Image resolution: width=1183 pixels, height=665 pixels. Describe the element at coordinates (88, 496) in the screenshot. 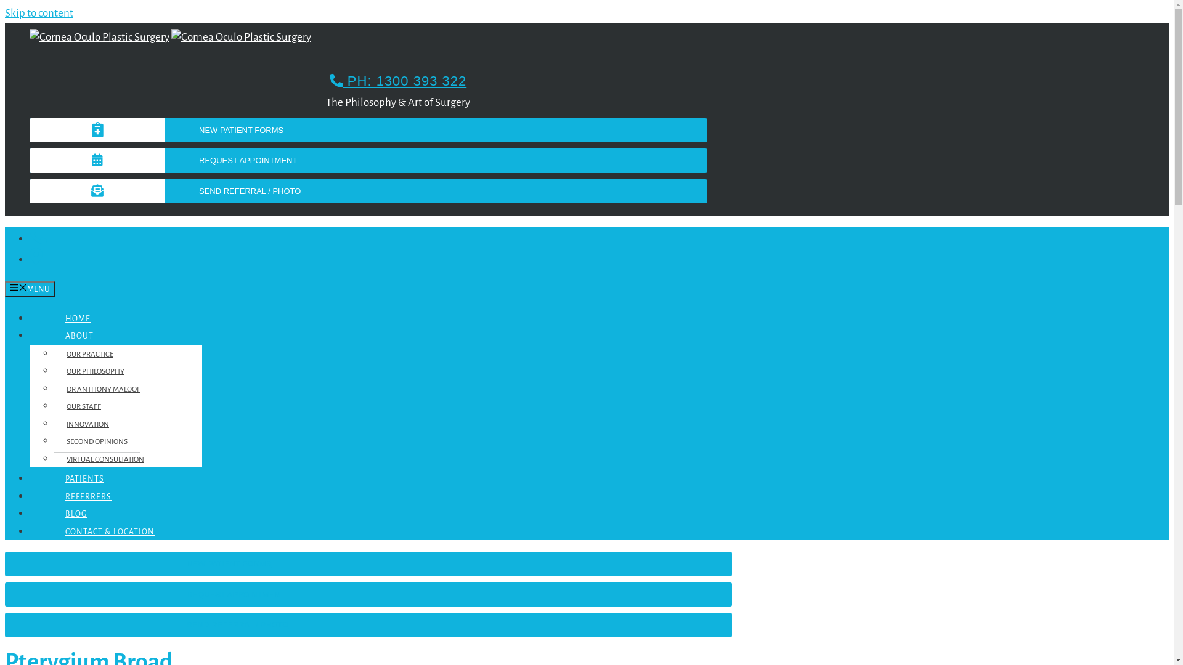

I see `REFERRERS` at that location.